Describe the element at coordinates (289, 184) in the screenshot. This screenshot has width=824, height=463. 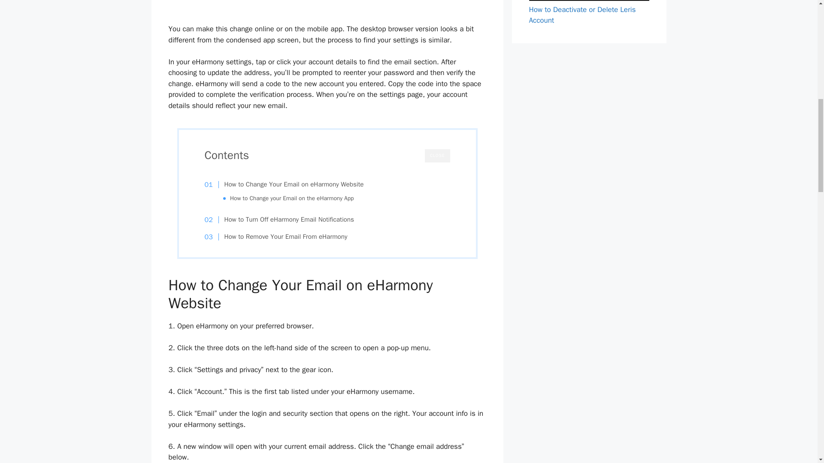
I see `How to Change Your Email on eHarmony Website ` at that location.